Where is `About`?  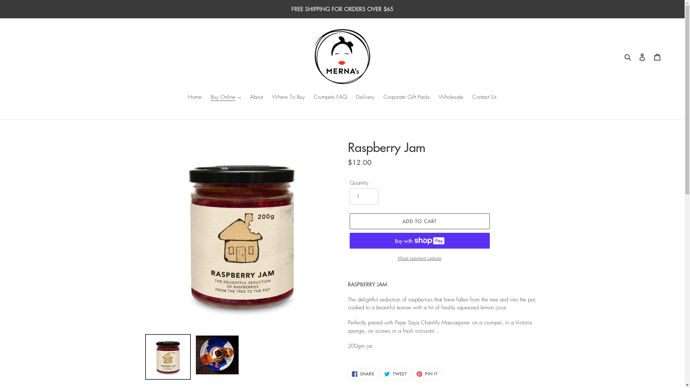
About is located at coordinates (257, 98).